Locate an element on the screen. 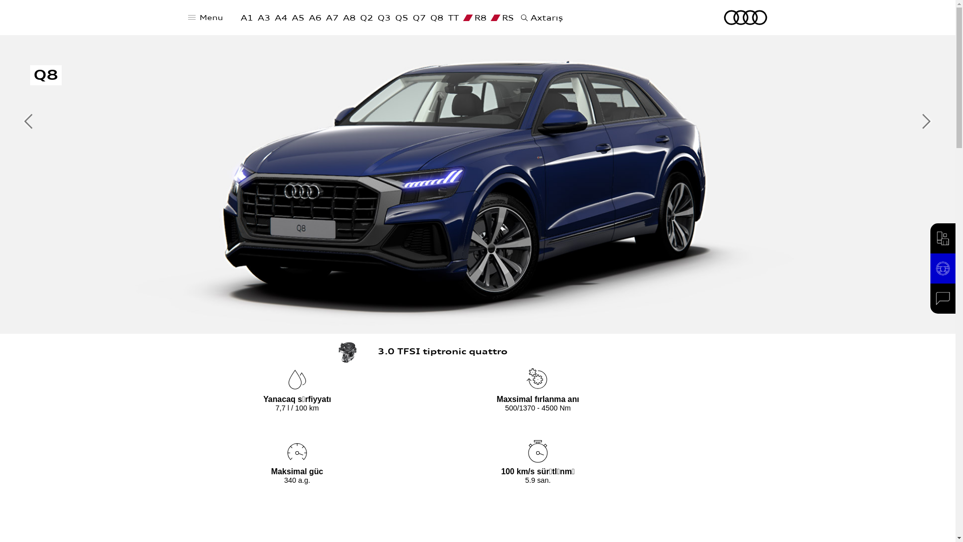 This screenshot has width=963, height=542. A5 is located at coordinates (298, 19).